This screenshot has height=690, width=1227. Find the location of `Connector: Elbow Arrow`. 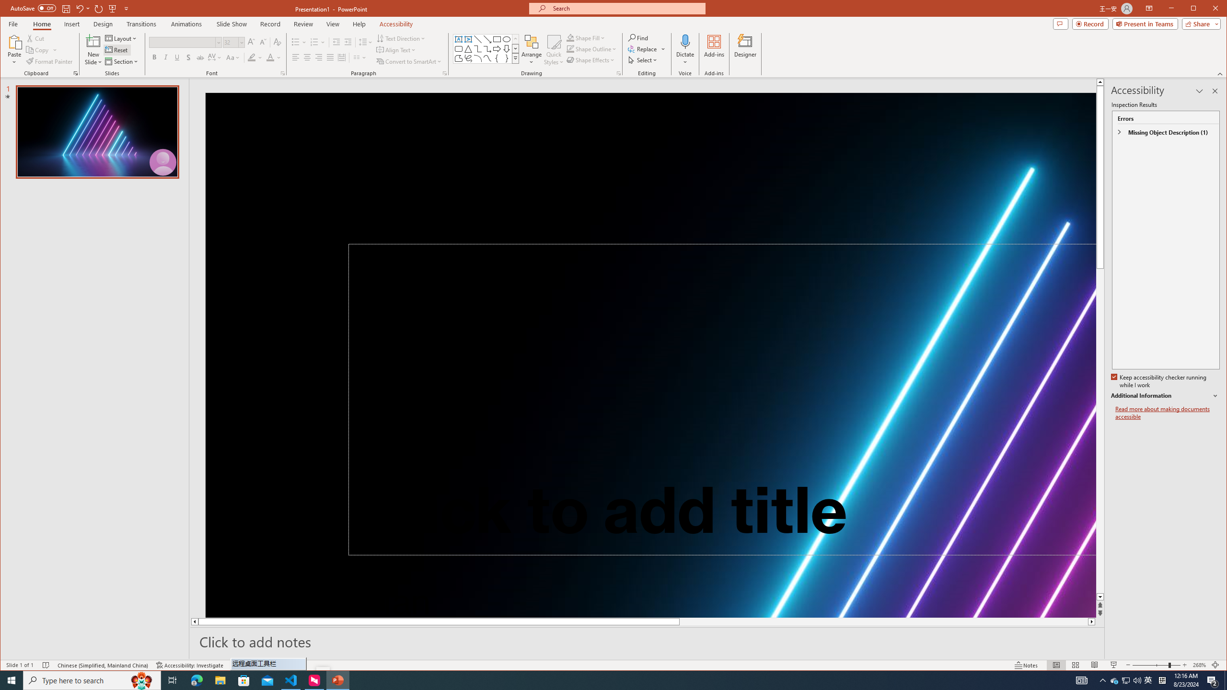

Connector: Elbow Arrow is located at coordinates (487, 49).